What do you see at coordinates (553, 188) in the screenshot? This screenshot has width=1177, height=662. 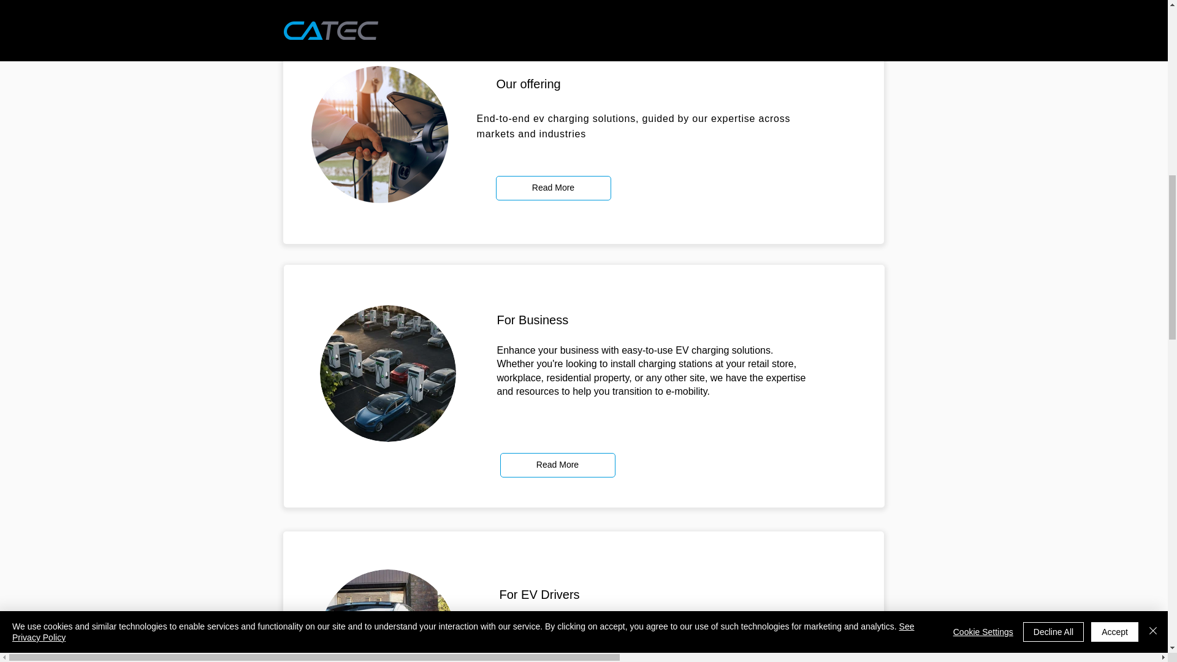 I see `Read More` at bounding box center [553, 188].